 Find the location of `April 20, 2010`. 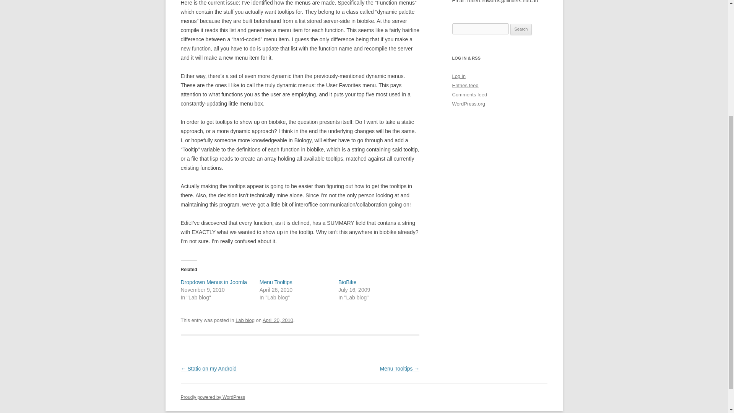

April 20, 2010 is located at coordinates (278, 320).